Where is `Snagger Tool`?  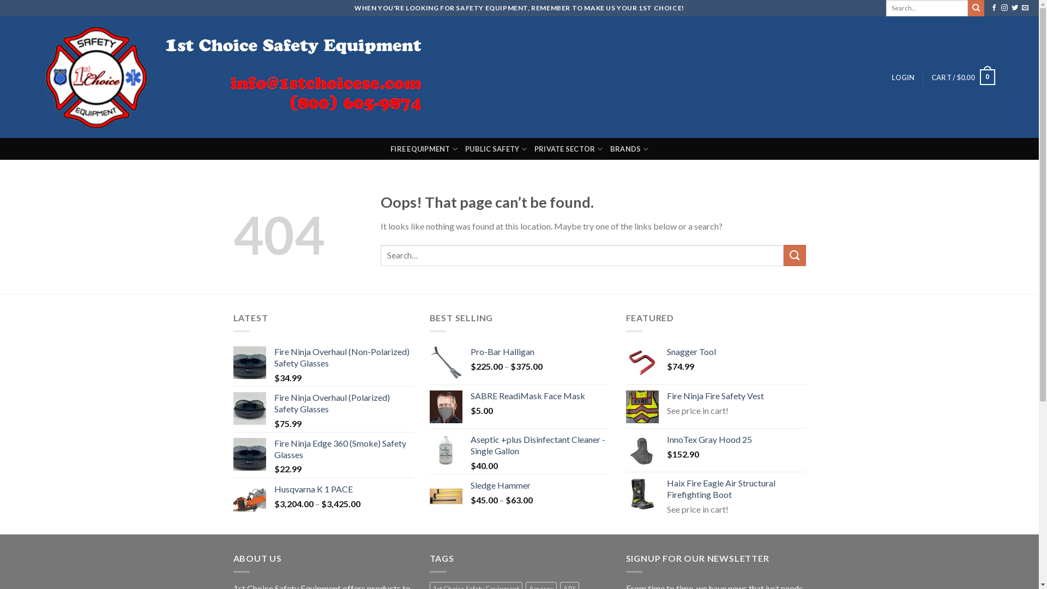 Snagger Tool is located at coordinates (736, 352).